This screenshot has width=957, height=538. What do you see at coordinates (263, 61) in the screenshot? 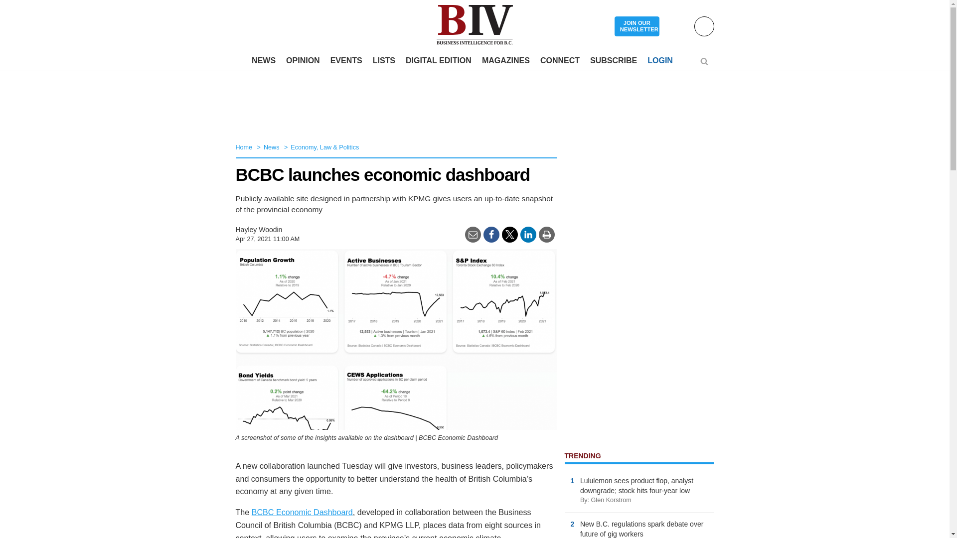
I see `NEWS` at bounding box center [263, 61].